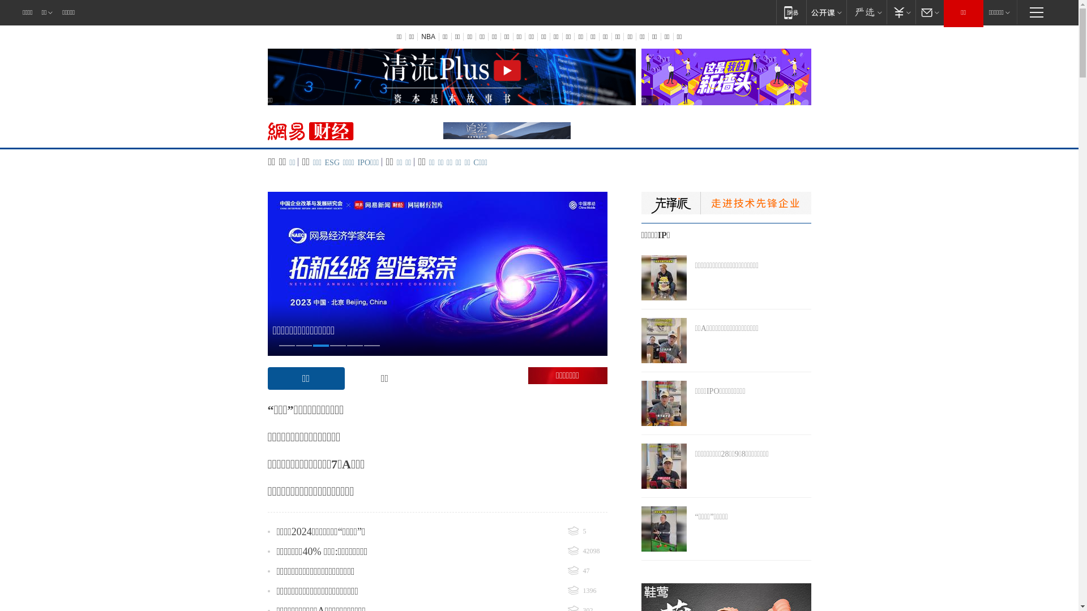 This screenshot has height=611, width=1087. I want to click on 1396, so click(587, 591).